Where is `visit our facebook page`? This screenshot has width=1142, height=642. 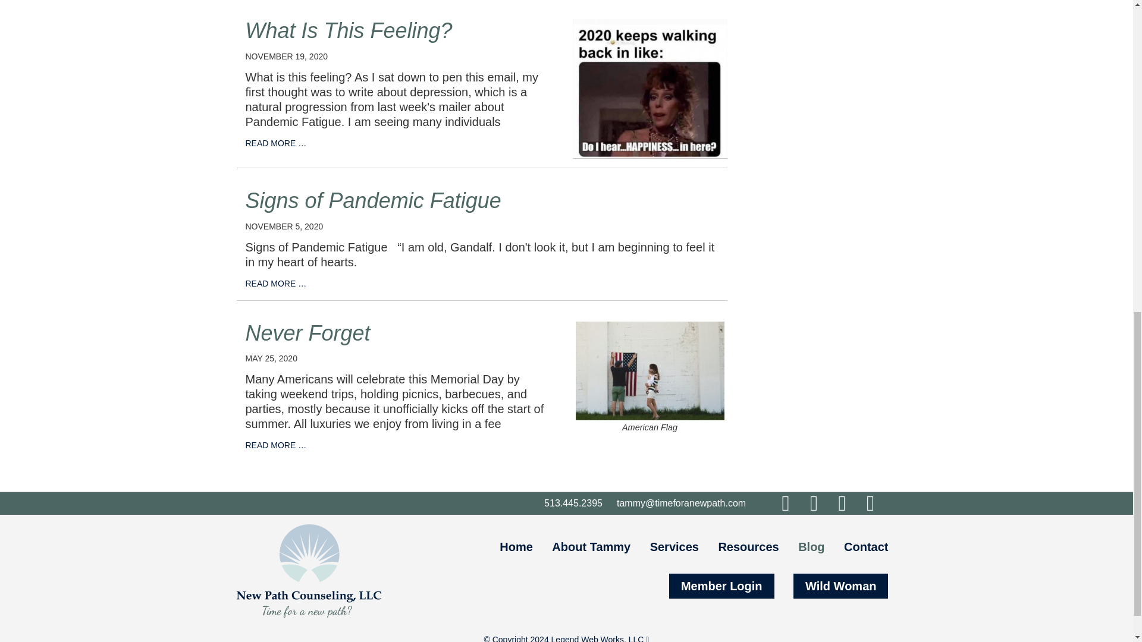
visit our facebook page is located at coordinates (785, 503).